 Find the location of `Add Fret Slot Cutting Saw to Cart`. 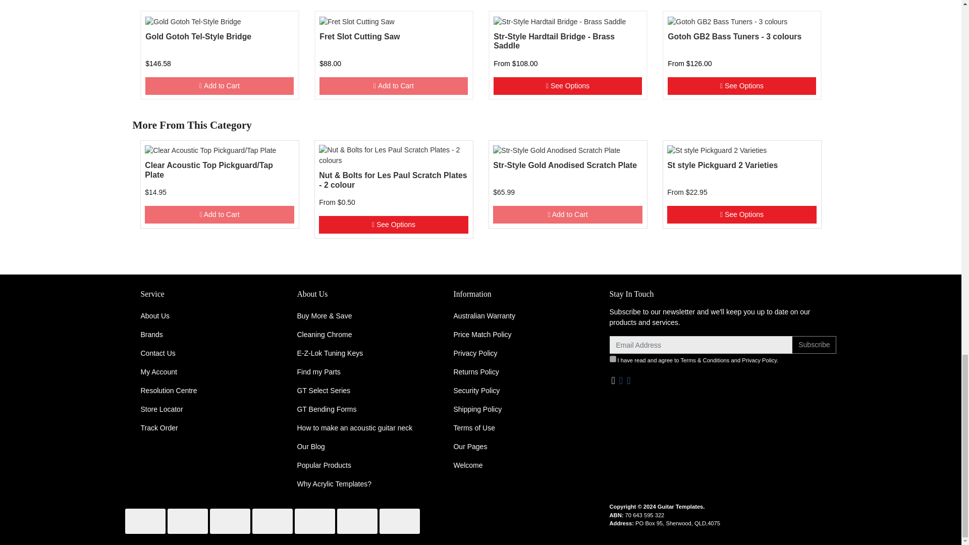

Add Fret Slot Cutting Saw to Cart is located at coordinates (393, 86).